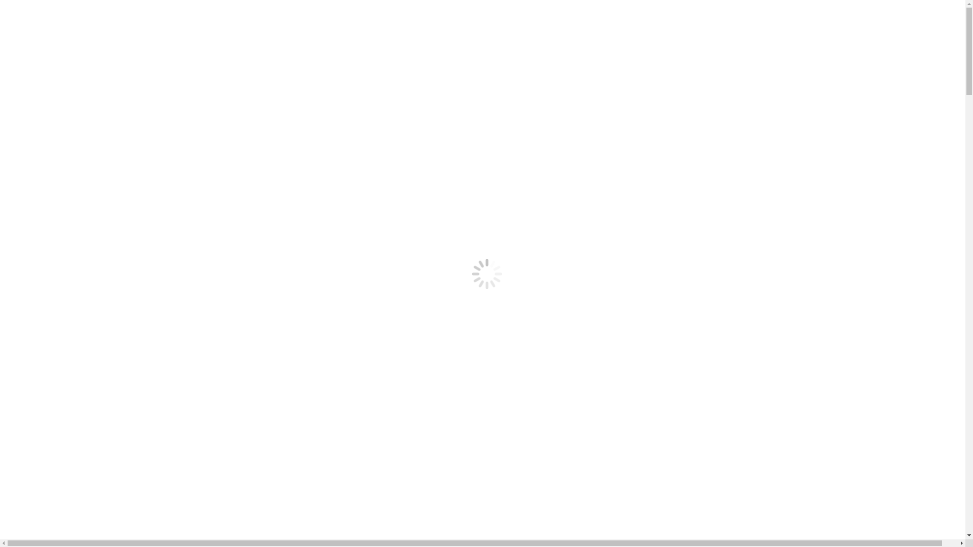 The image size is (973, 547). Describe the element at coordinates (4, 4) in the screenshot. I see `Skip to content` at that location.